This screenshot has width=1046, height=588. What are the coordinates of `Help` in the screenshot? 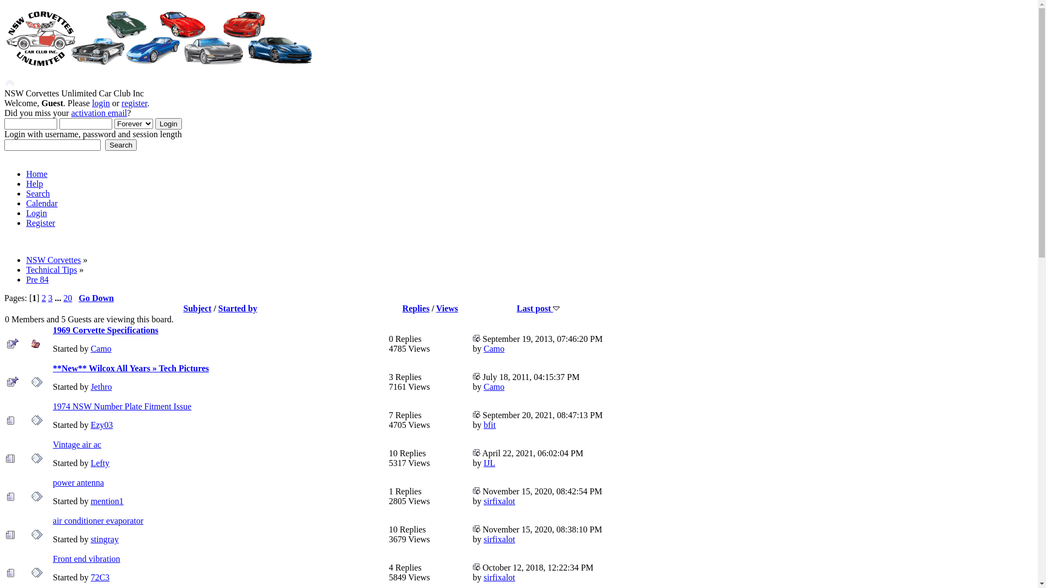 It's located at (35, 184).